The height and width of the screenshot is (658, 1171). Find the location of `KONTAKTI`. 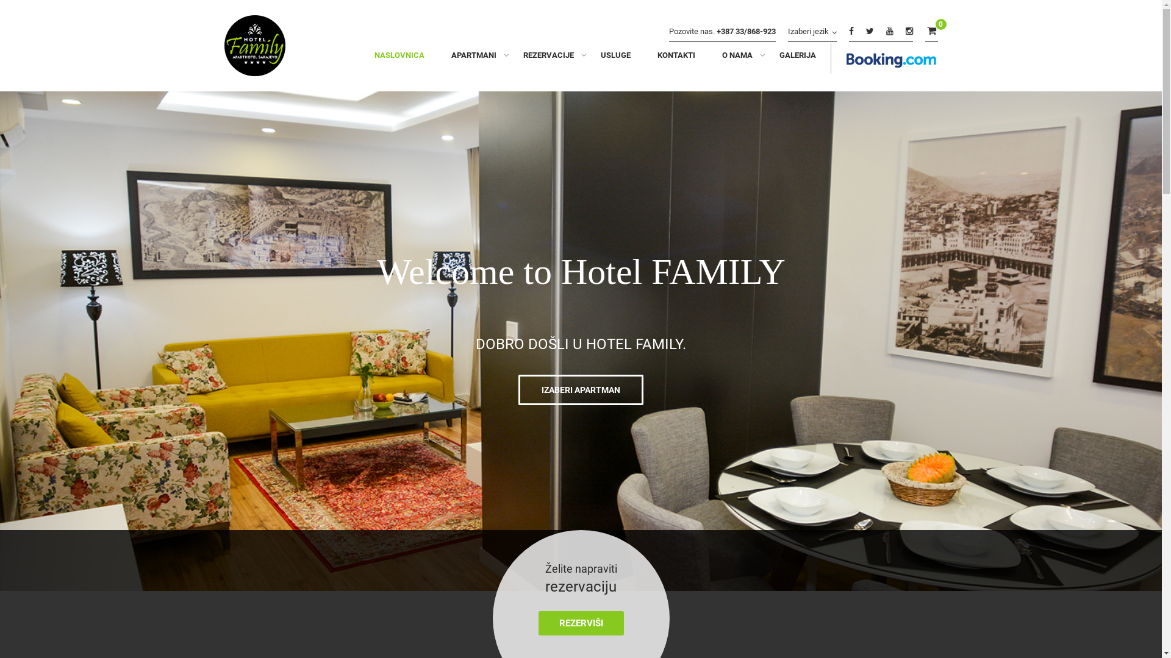

KONTAKTI is located at coordinates (676, 58).